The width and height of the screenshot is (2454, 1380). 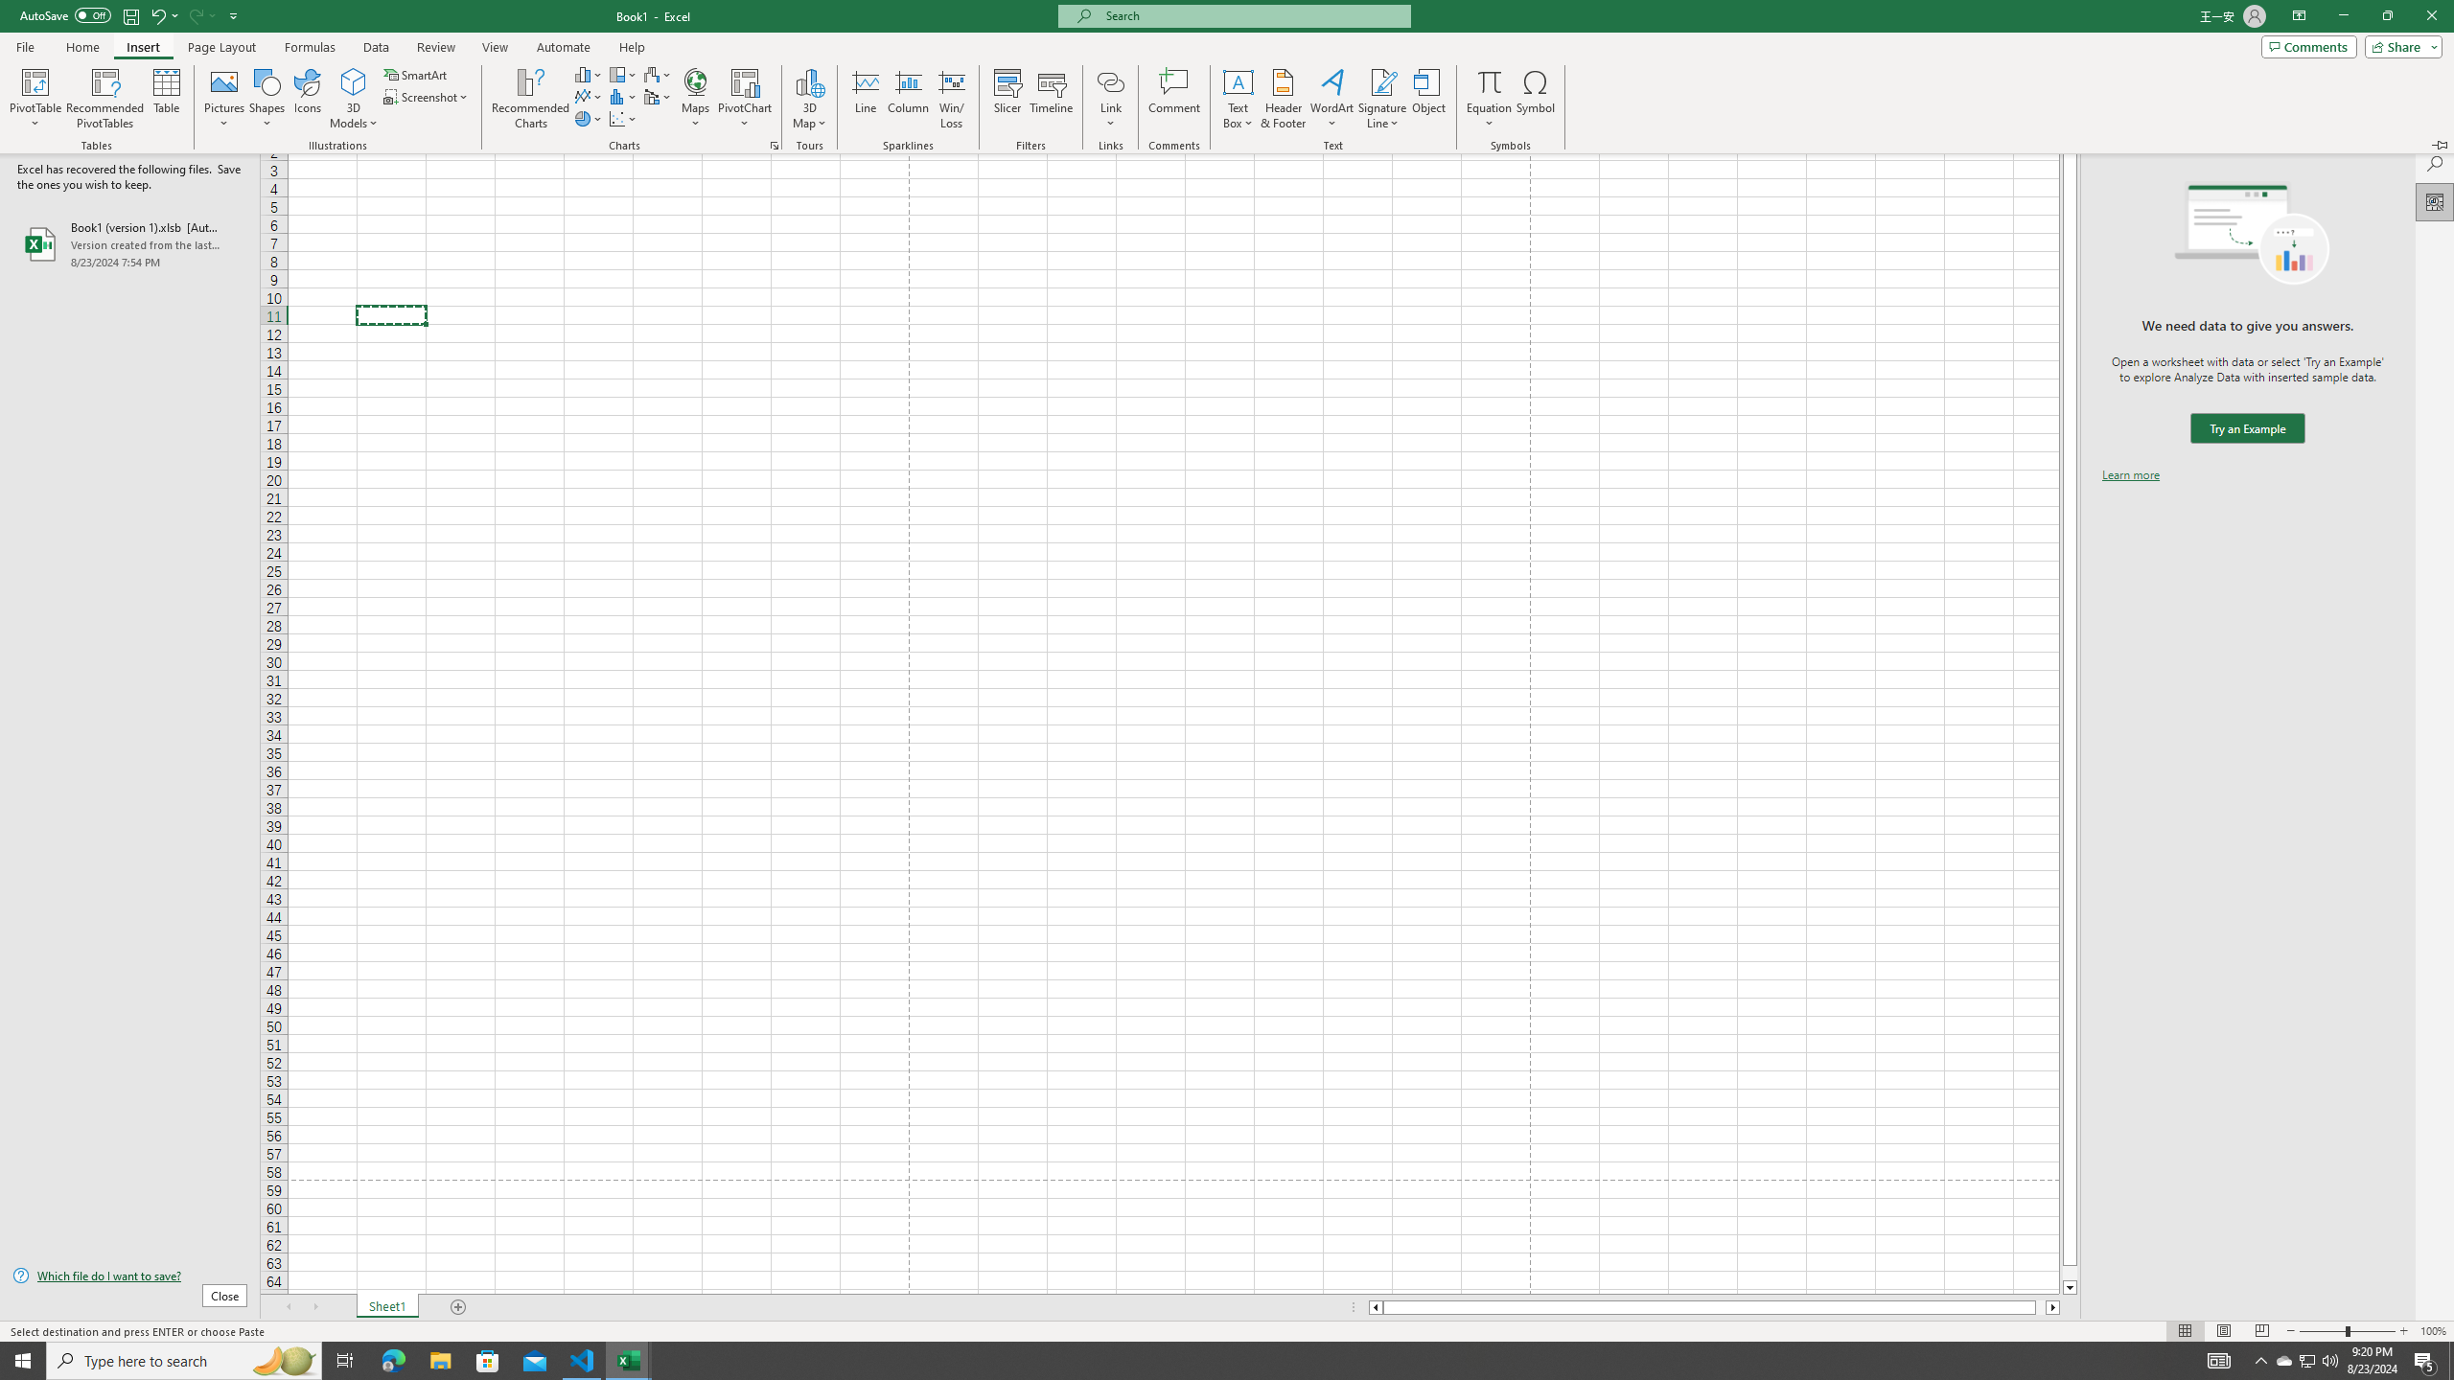 What do you see at coordinates (1210, 1361) in the screenshot?
I see `Running applications` at bounding box center [1210, 1361].